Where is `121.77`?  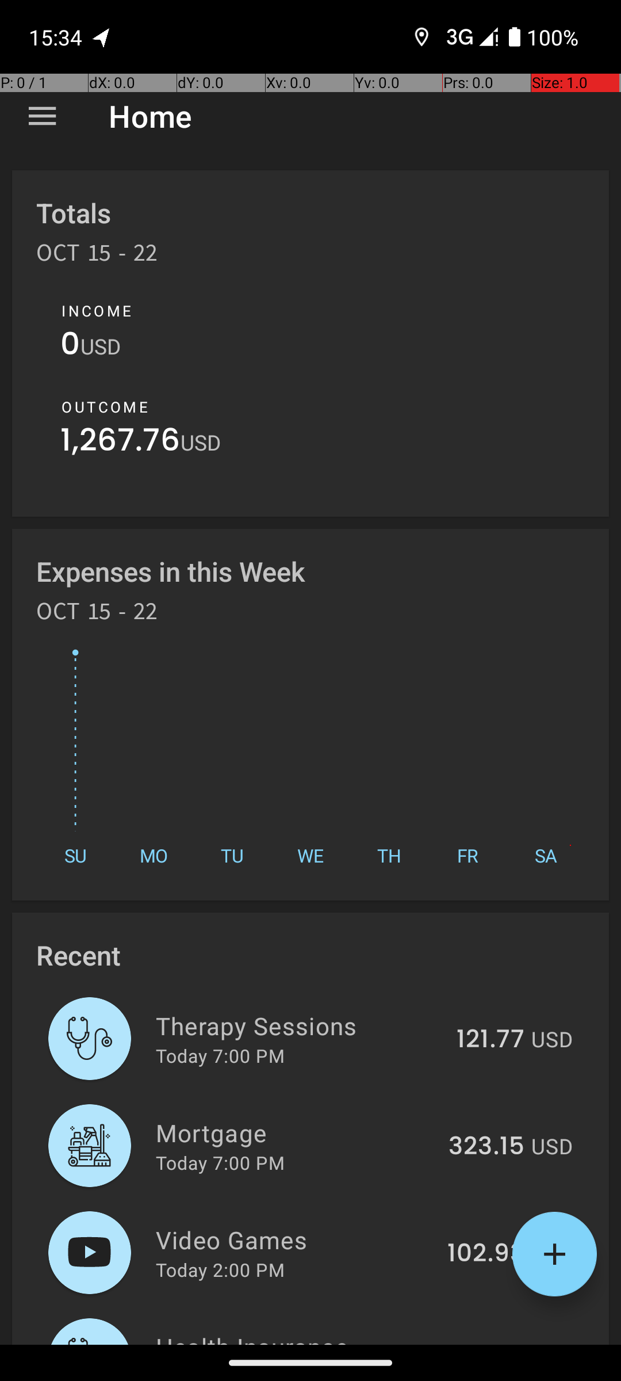
121.77 is located at coordinates (490, 1040).